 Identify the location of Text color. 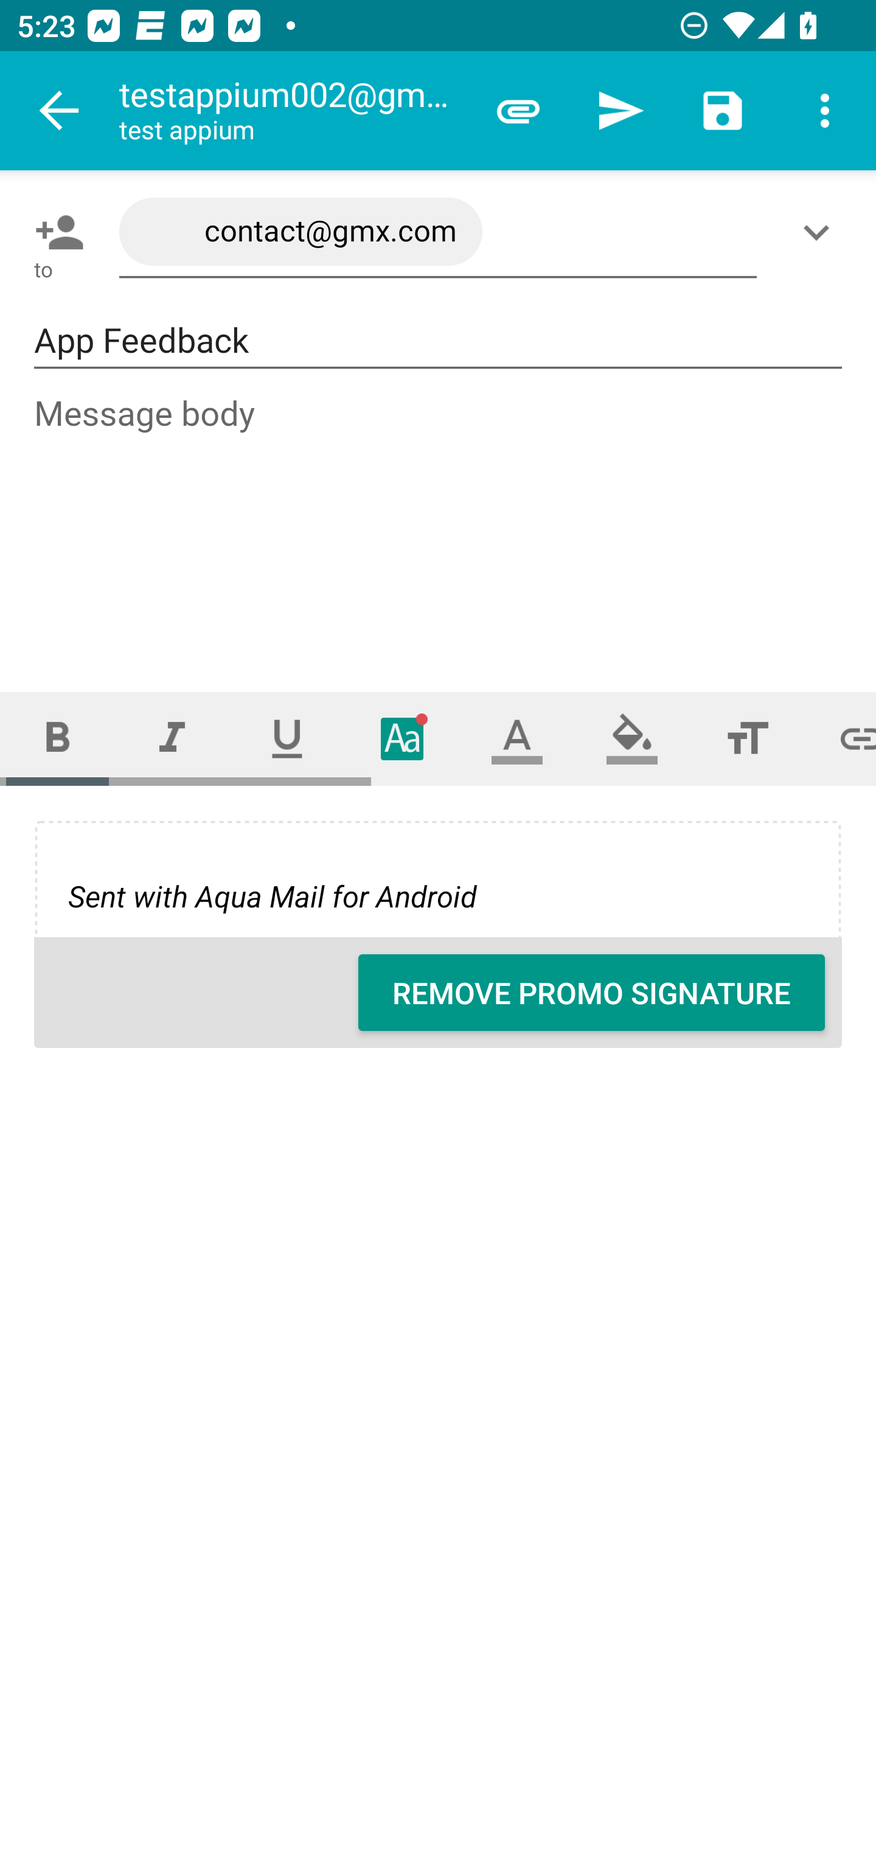
(517, 738).